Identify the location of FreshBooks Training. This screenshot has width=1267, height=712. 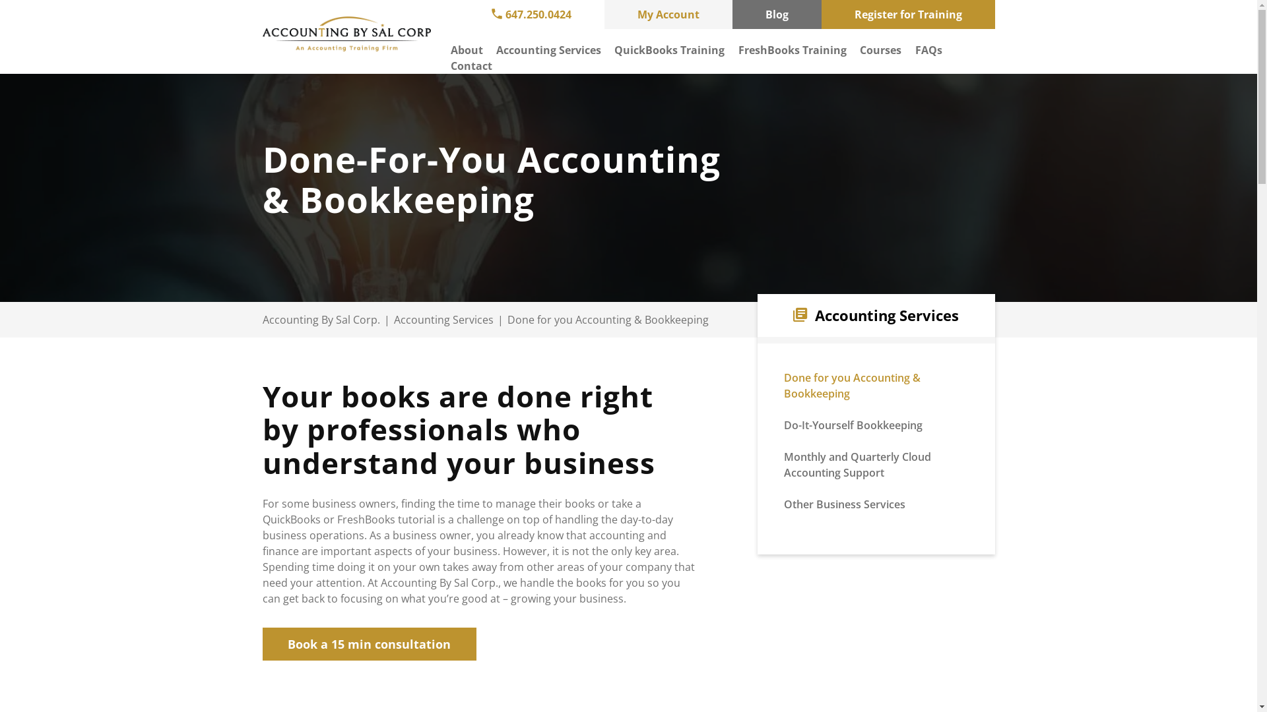
(793, 50).